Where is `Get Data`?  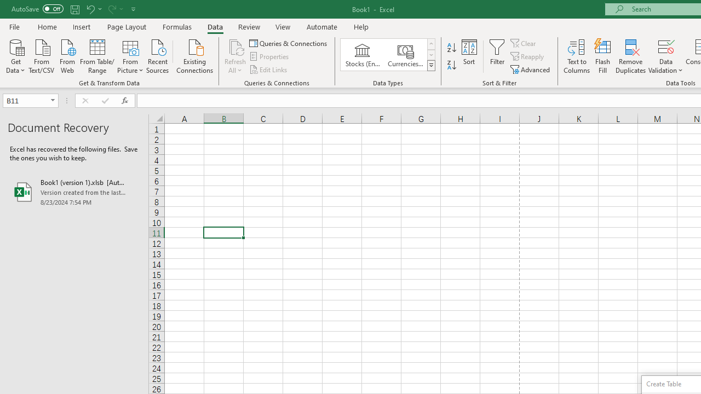
Get Data is located at coordinates (15, 55).